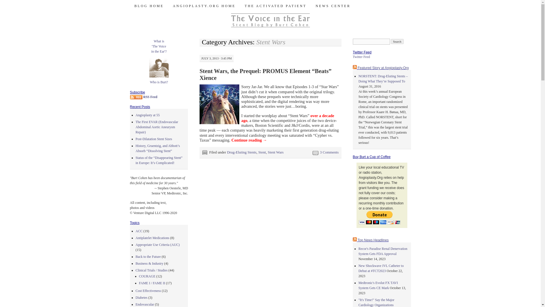 This screenshot has height=307, width=545. I want to click on over a decade ago, so click(242, 152).